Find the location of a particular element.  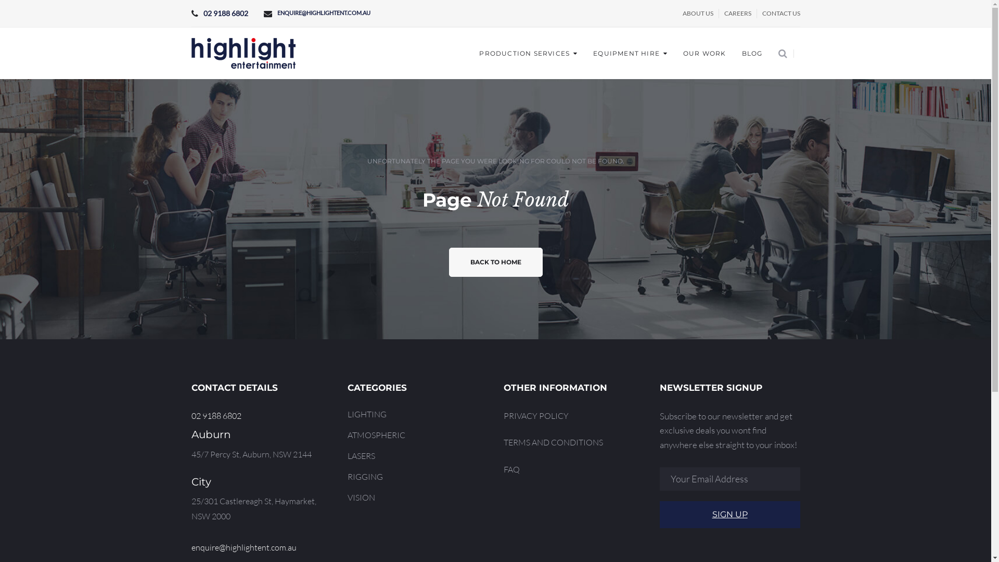

PRODUCTION SERVICES is located at coordinates (529, 54).